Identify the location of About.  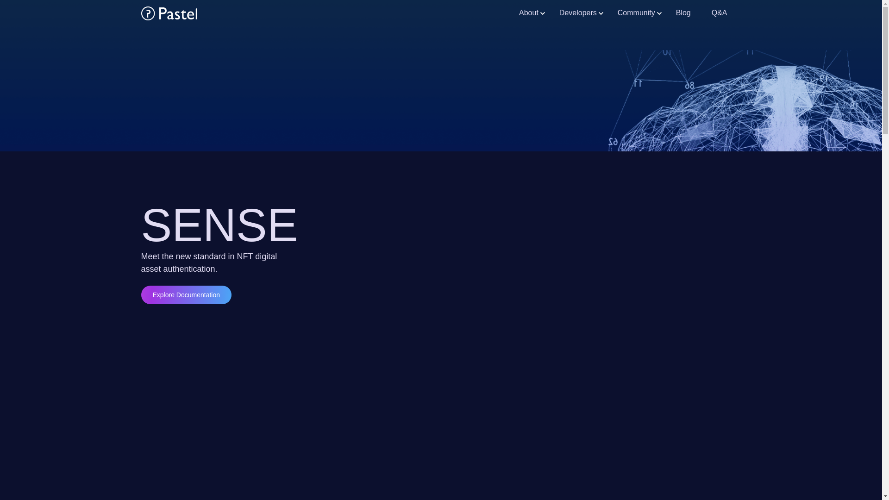
(532, 12).